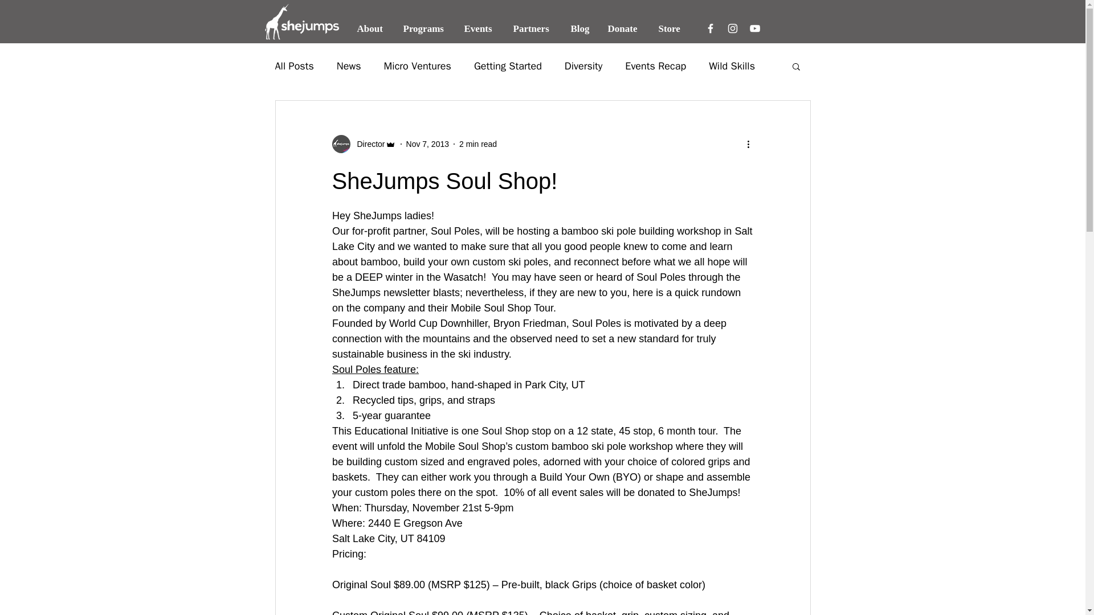 The height and width of the screenshot is (615, 1094). What do you see at coordinates (671, 28) in the screenshot?
I see `Store` at bounding box center [671, 28].